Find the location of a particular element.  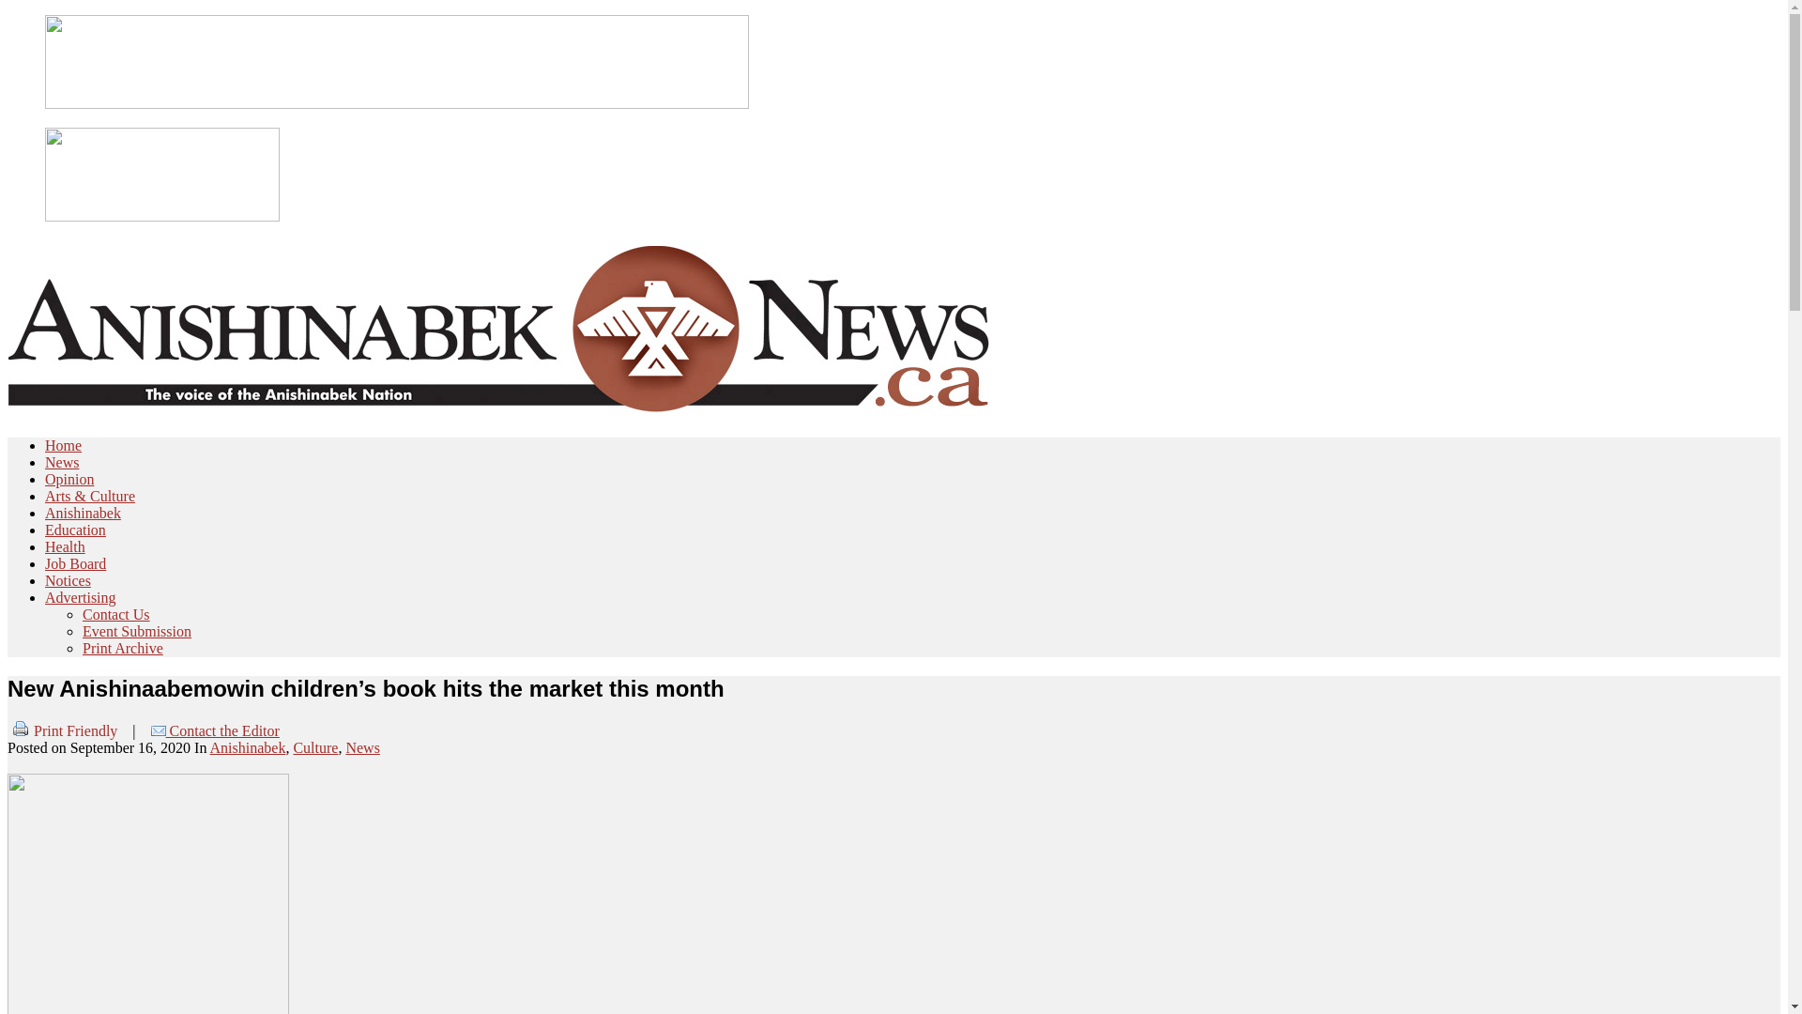

Print Friendly is located at coordinates (62, 730).